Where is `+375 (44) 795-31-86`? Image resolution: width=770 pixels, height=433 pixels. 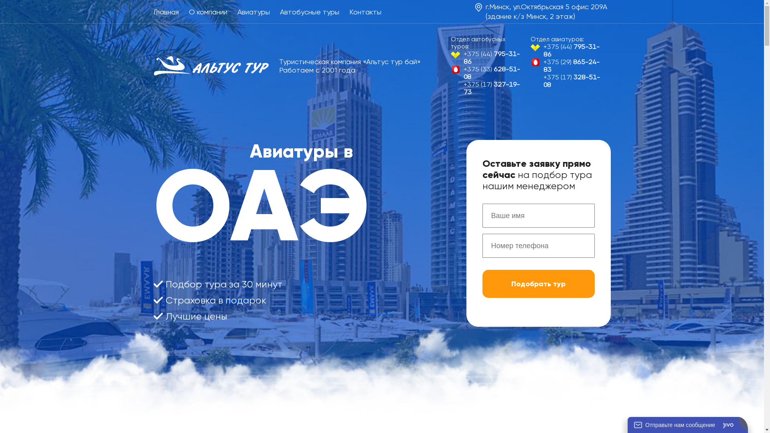
+375 (44) 795-31-86 is located at coordinates (488, 58).